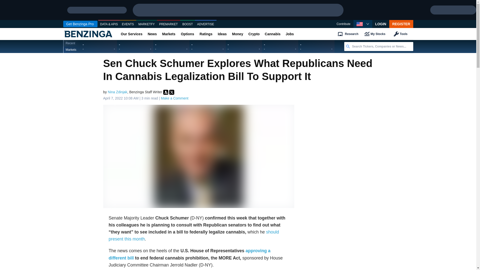 This screenshot has height=270, width=480. I want to click on USA, so click(359, 24).